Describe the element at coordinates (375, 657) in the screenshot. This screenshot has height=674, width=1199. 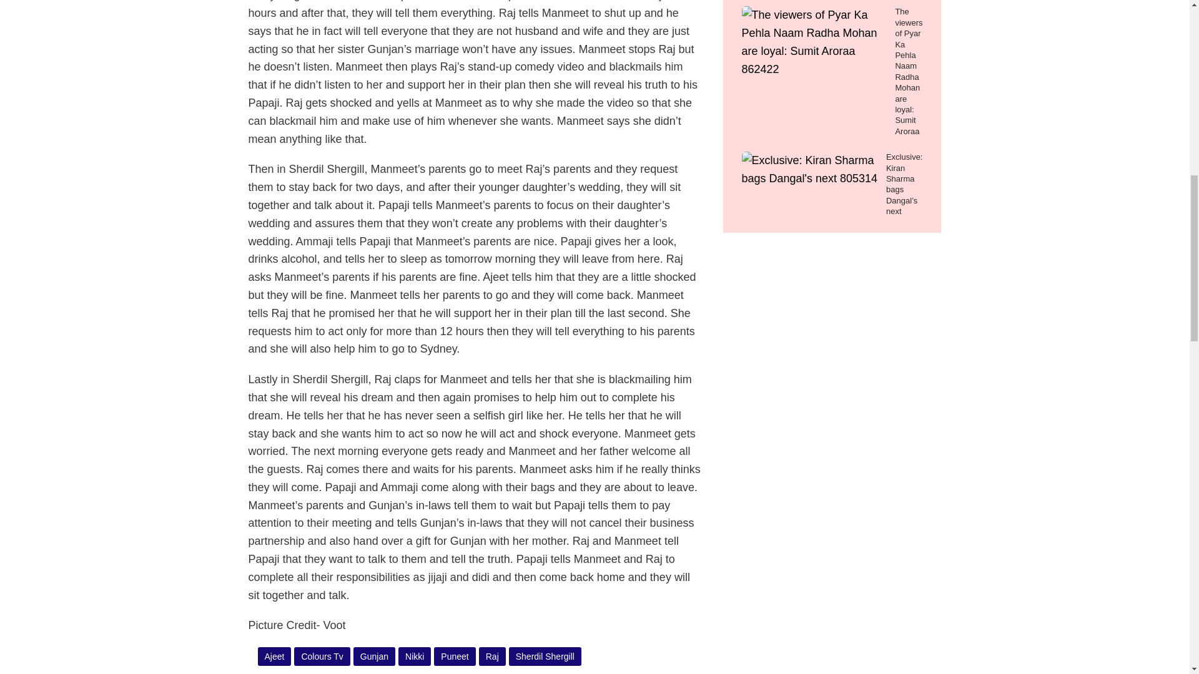
I see `Gunjan` at that location.